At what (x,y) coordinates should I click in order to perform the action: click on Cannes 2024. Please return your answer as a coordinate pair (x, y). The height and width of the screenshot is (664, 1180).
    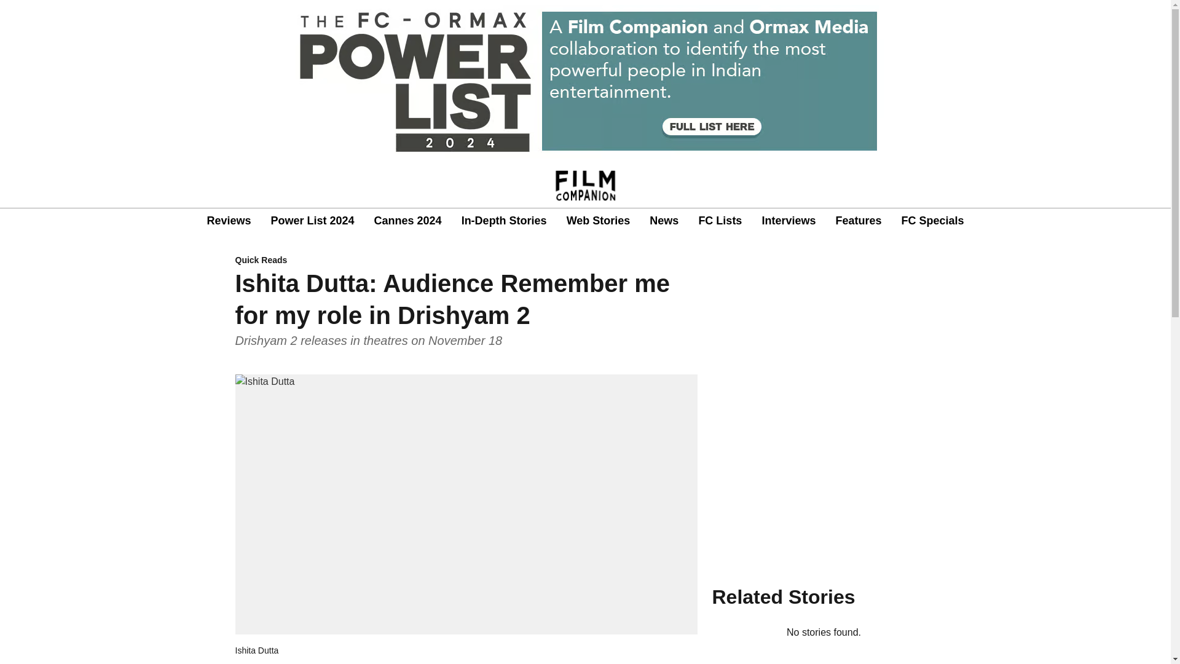
    Looking at the image, I should click on (407, 220).